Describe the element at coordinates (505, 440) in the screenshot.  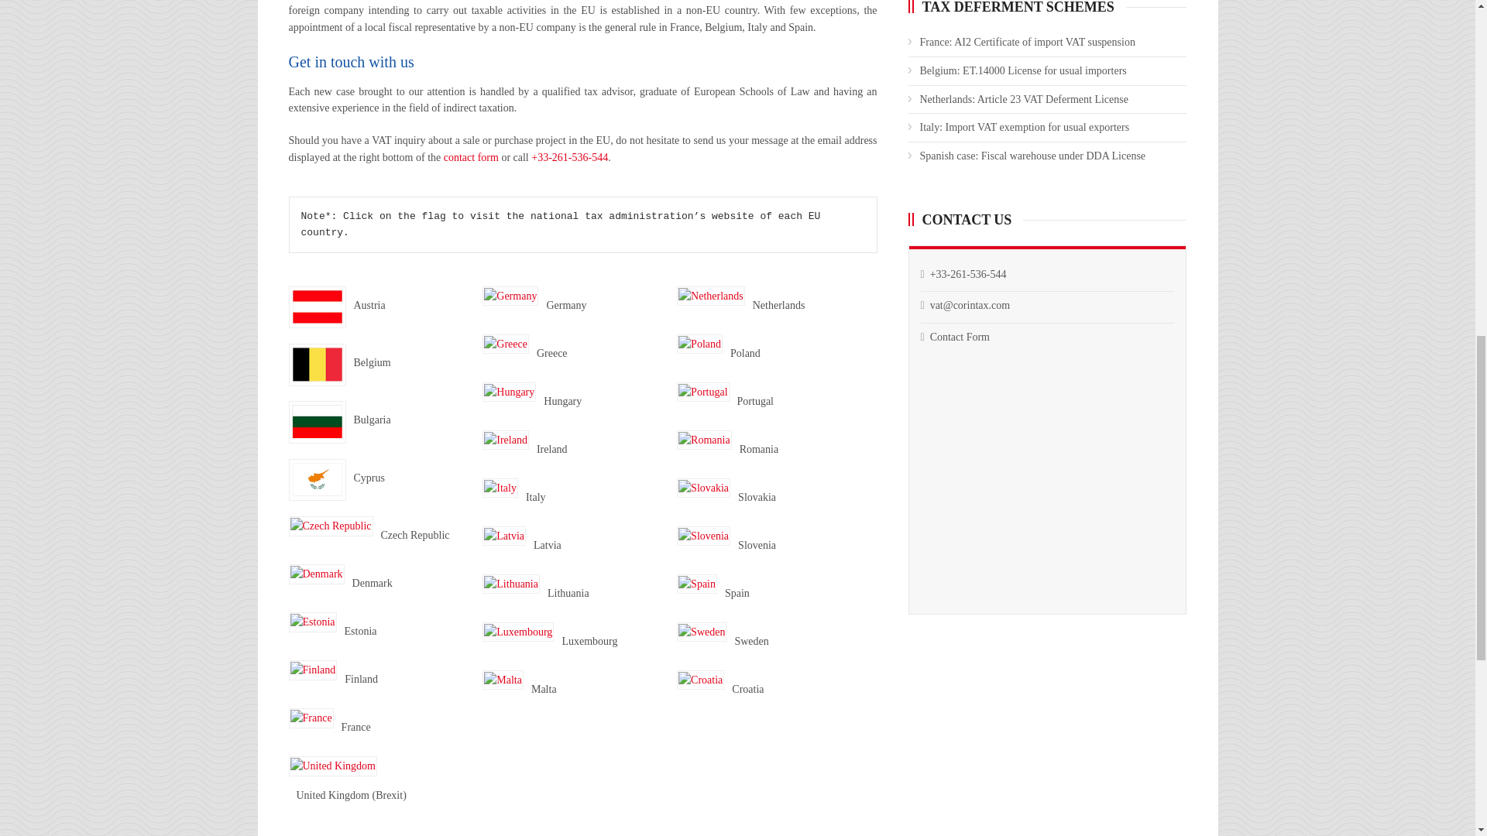
I see `Ireland` at that location.